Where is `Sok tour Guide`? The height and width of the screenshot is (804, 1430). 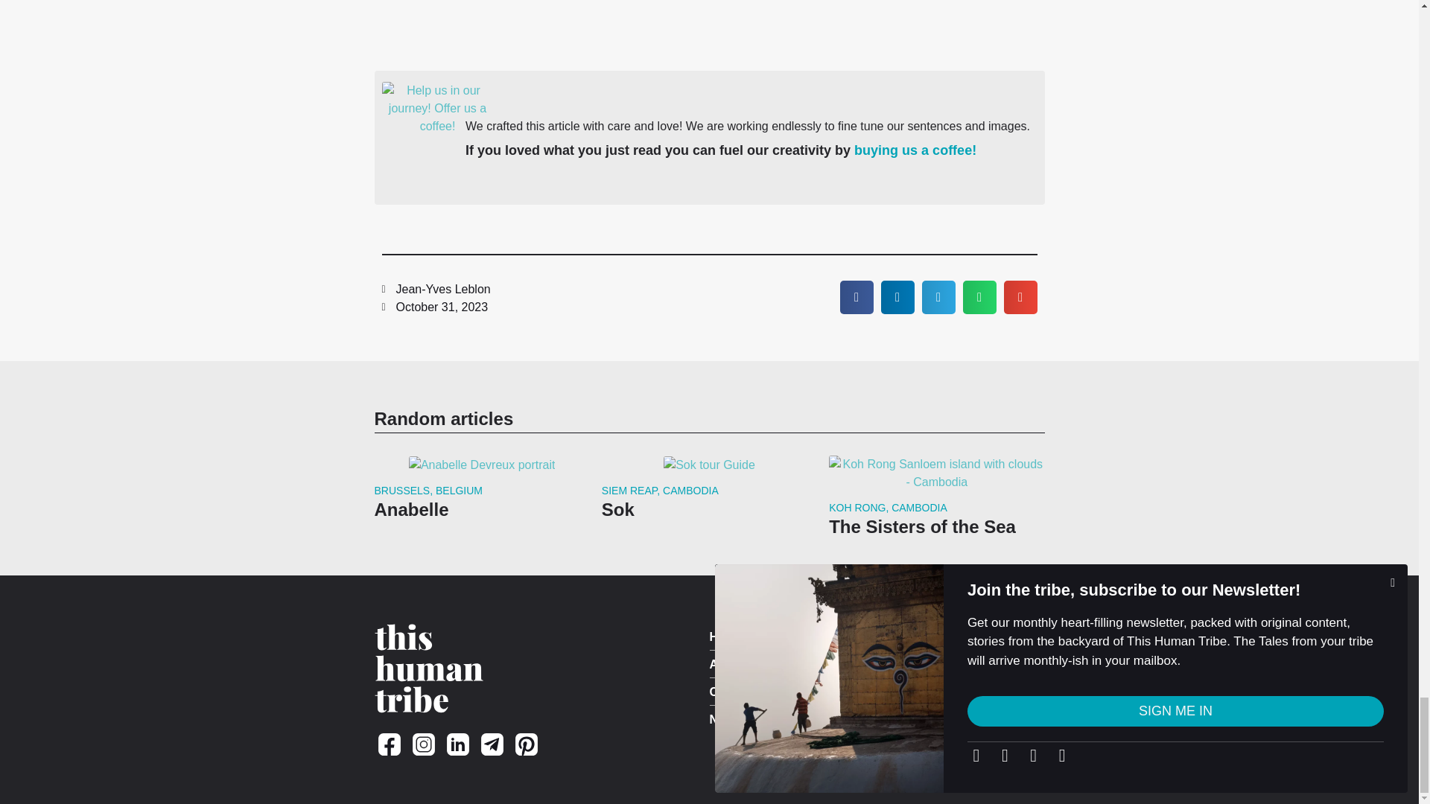 Sok tour Guide is located at coordinates (709, 465).